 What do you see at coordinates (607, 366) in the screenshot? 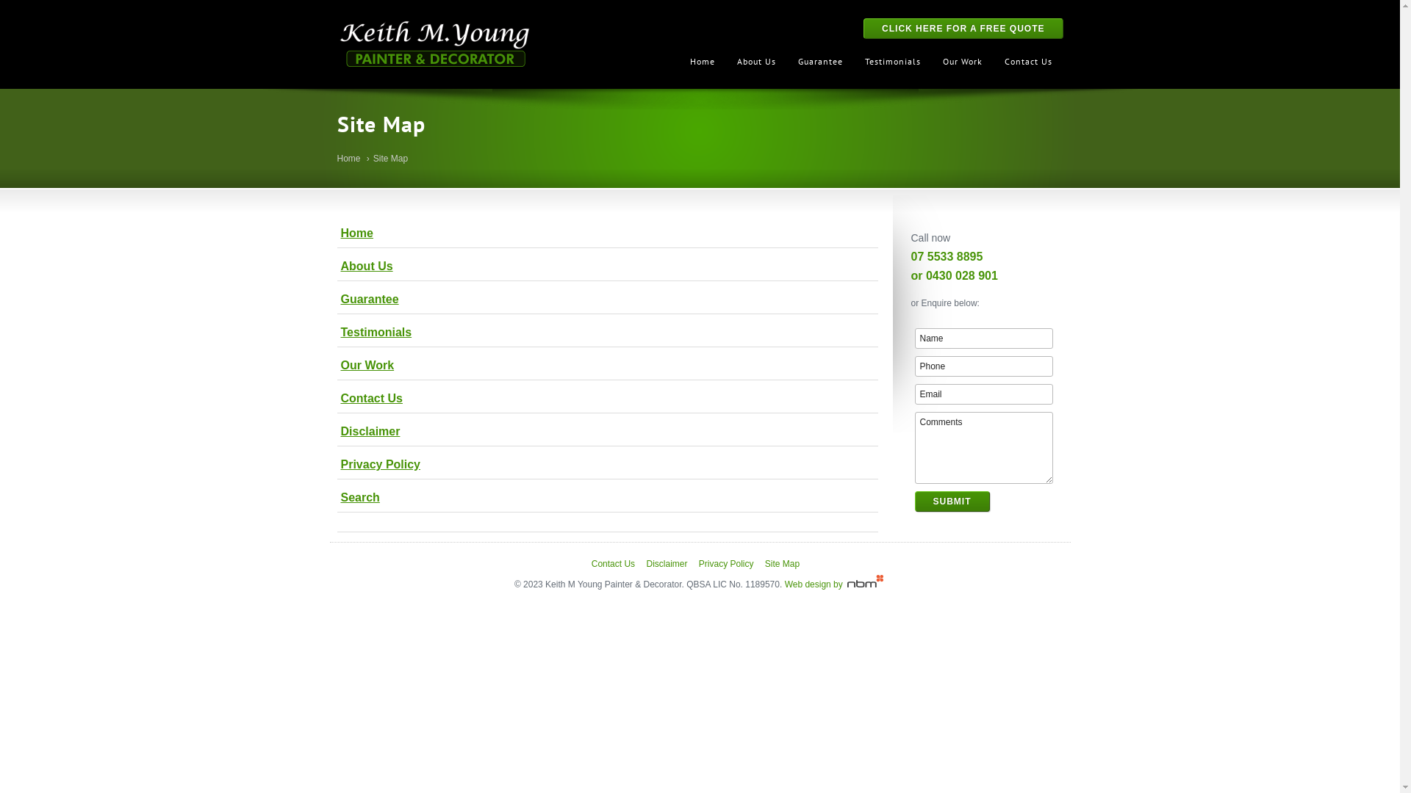
I see `Our Work` at bounding box center [607, 366].